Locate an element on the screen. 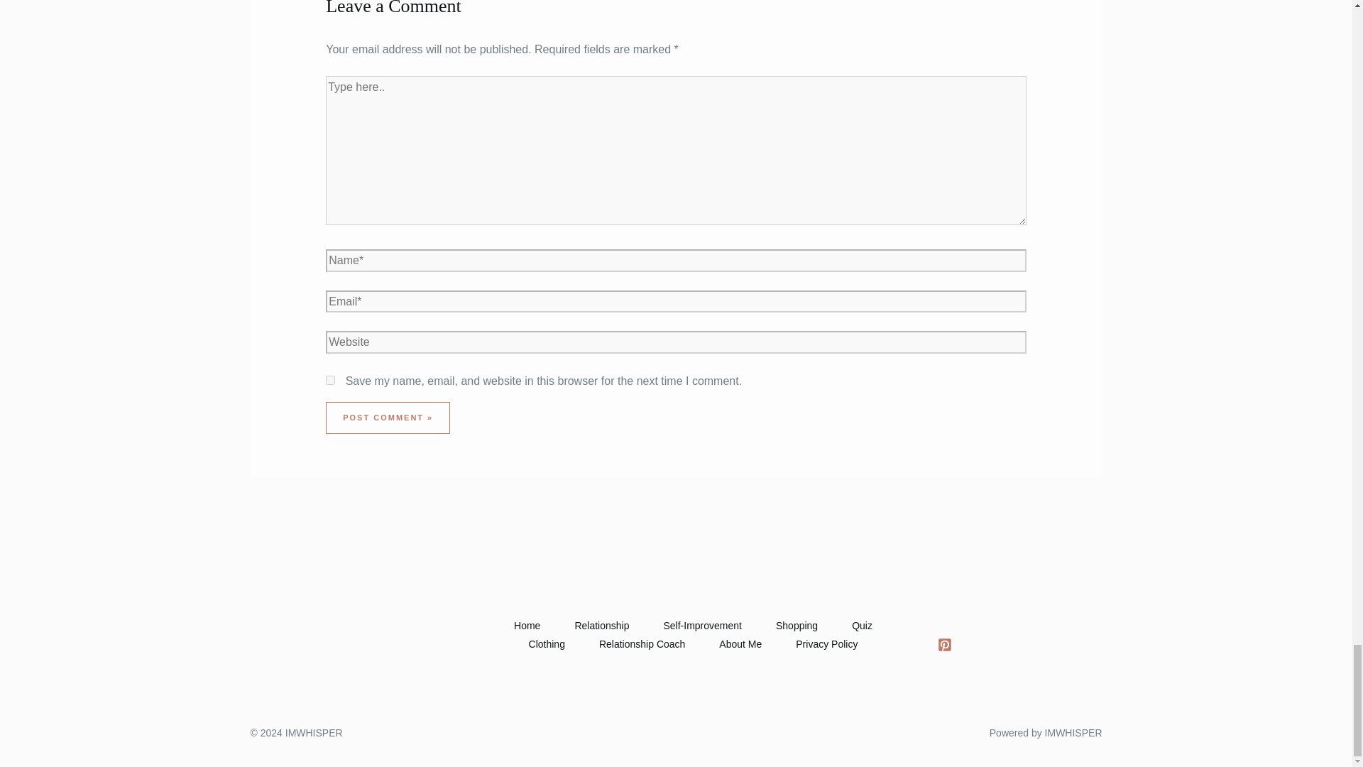 The height and width of the screenshot is (767, 1363). Privacy Policy is located at coordinates (826, 645).